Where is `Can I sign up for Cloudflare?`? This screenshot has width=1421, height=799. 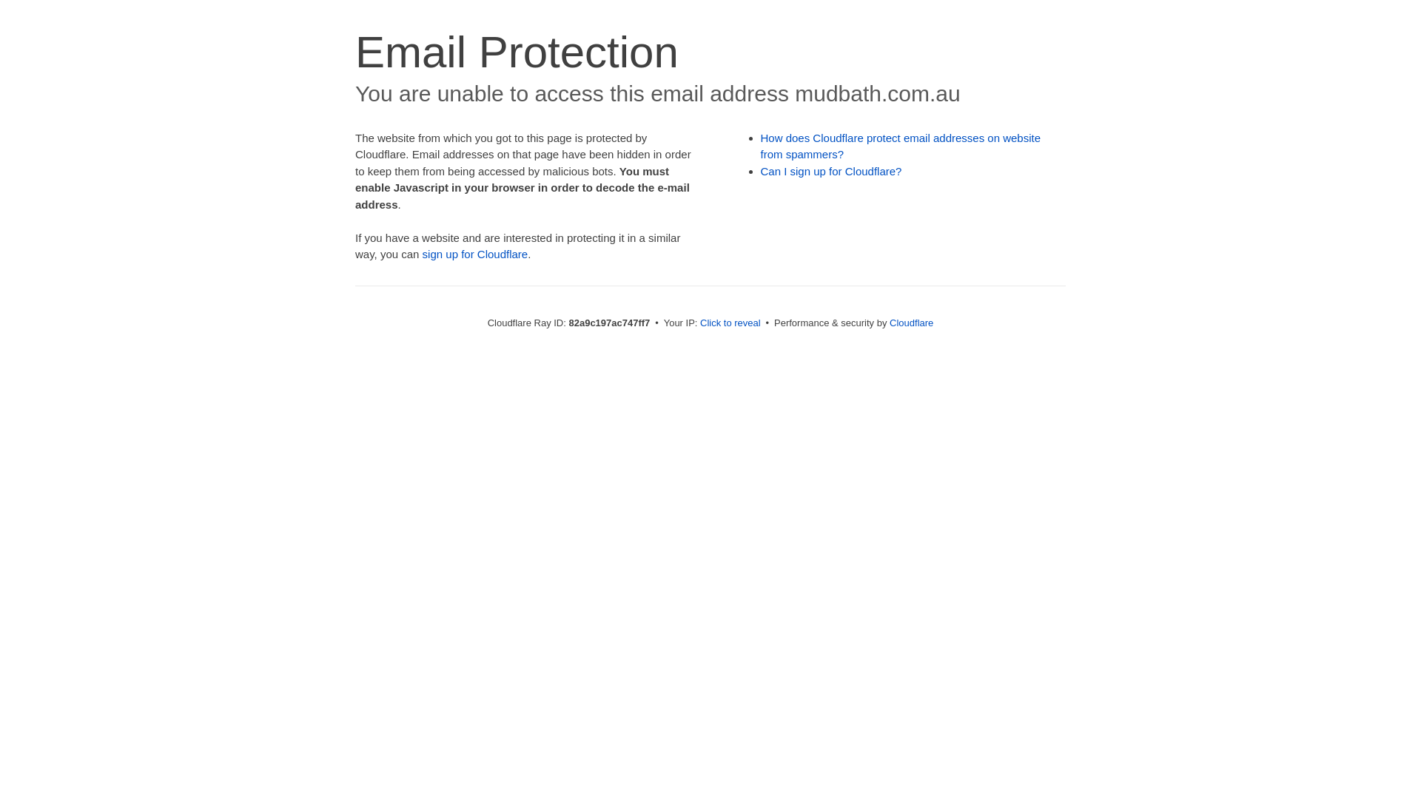 Can I sign up for Cloudflare? is located at coordinates (832, 172).